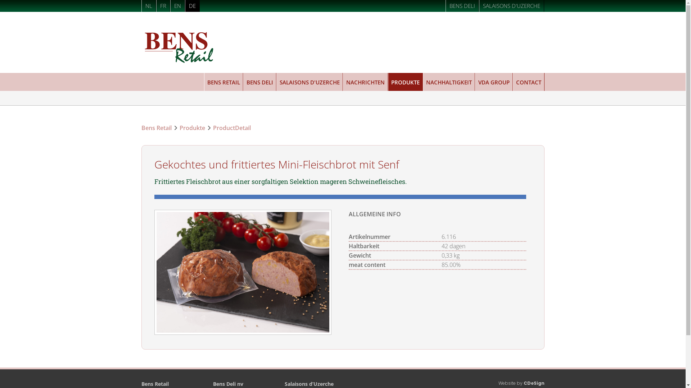  What do you see at coordinates (163, 6) in the screenshot?
I see `FR` at bounding box center [163, 6].